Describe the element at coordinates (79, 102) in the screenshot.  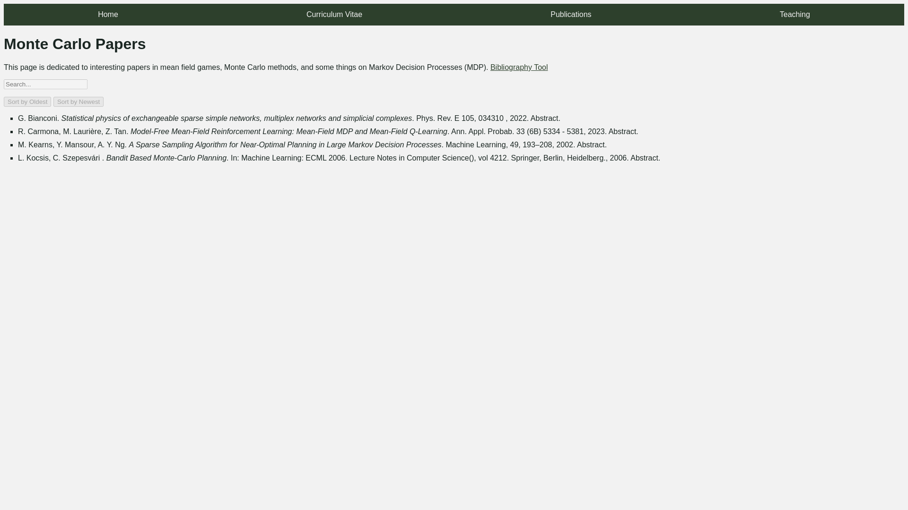
I see `Sort by Newest` at that location.